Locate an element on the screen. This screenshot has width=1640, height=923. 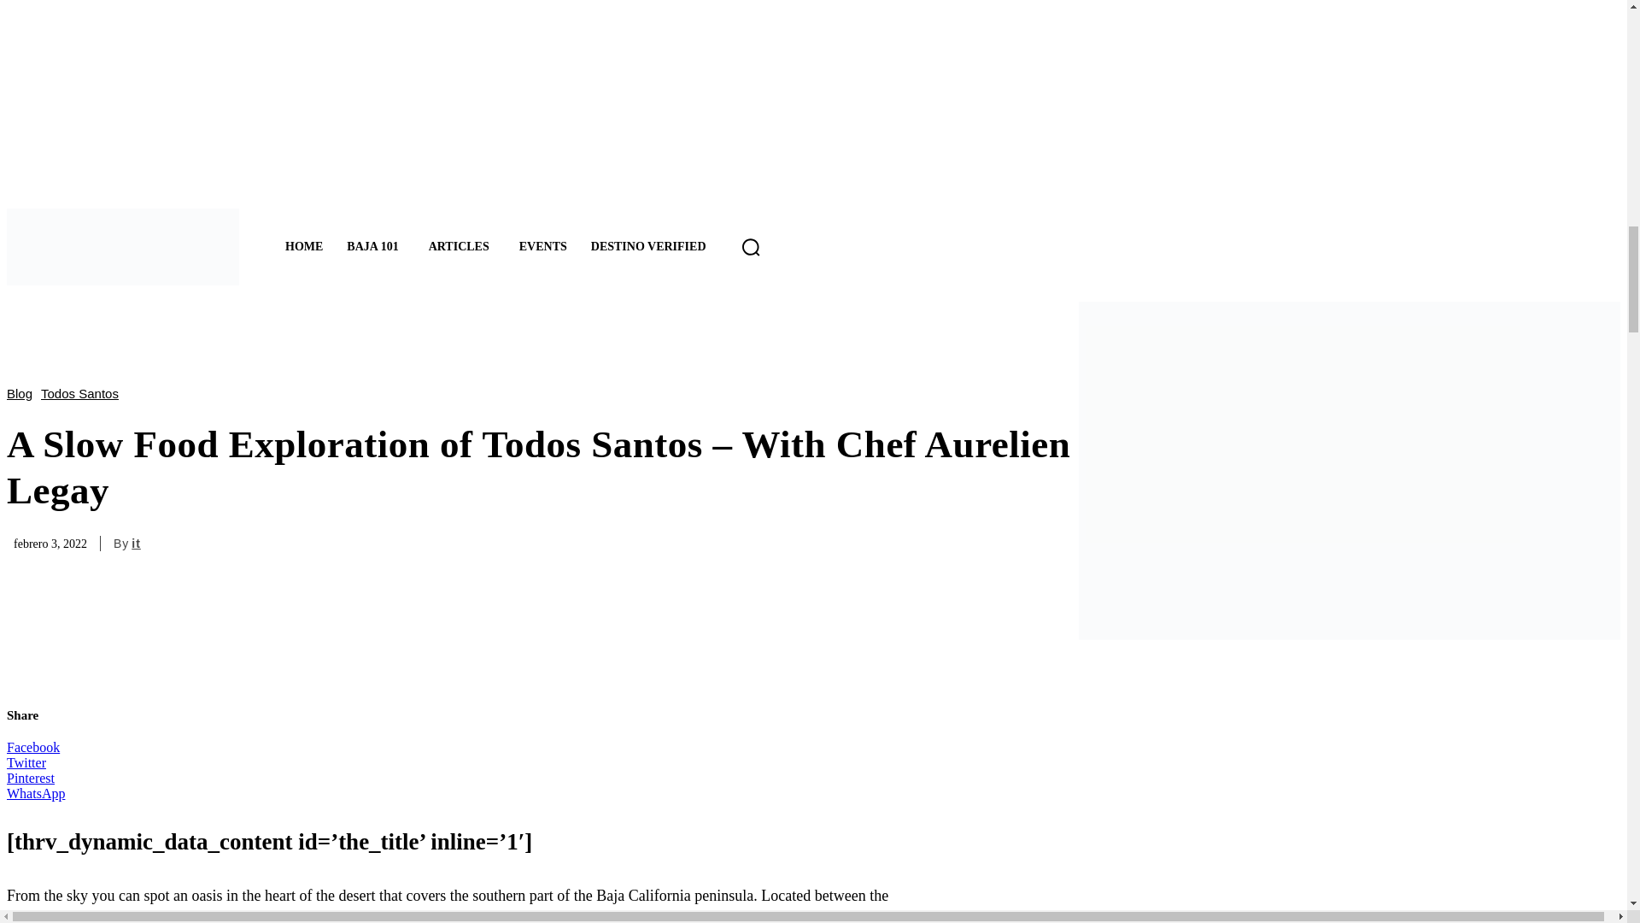
DESTINO VERIFIED is located at coordinates (647, 247).